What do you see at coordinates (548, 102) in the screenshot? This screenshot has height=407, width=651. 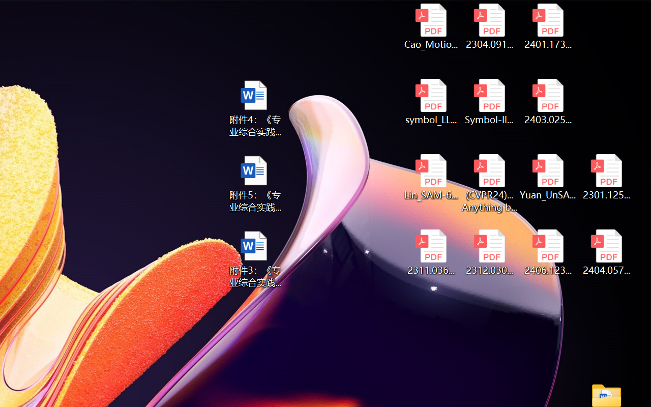 I see `2403.02502v1.pdf` at bounding box center [548, 102].